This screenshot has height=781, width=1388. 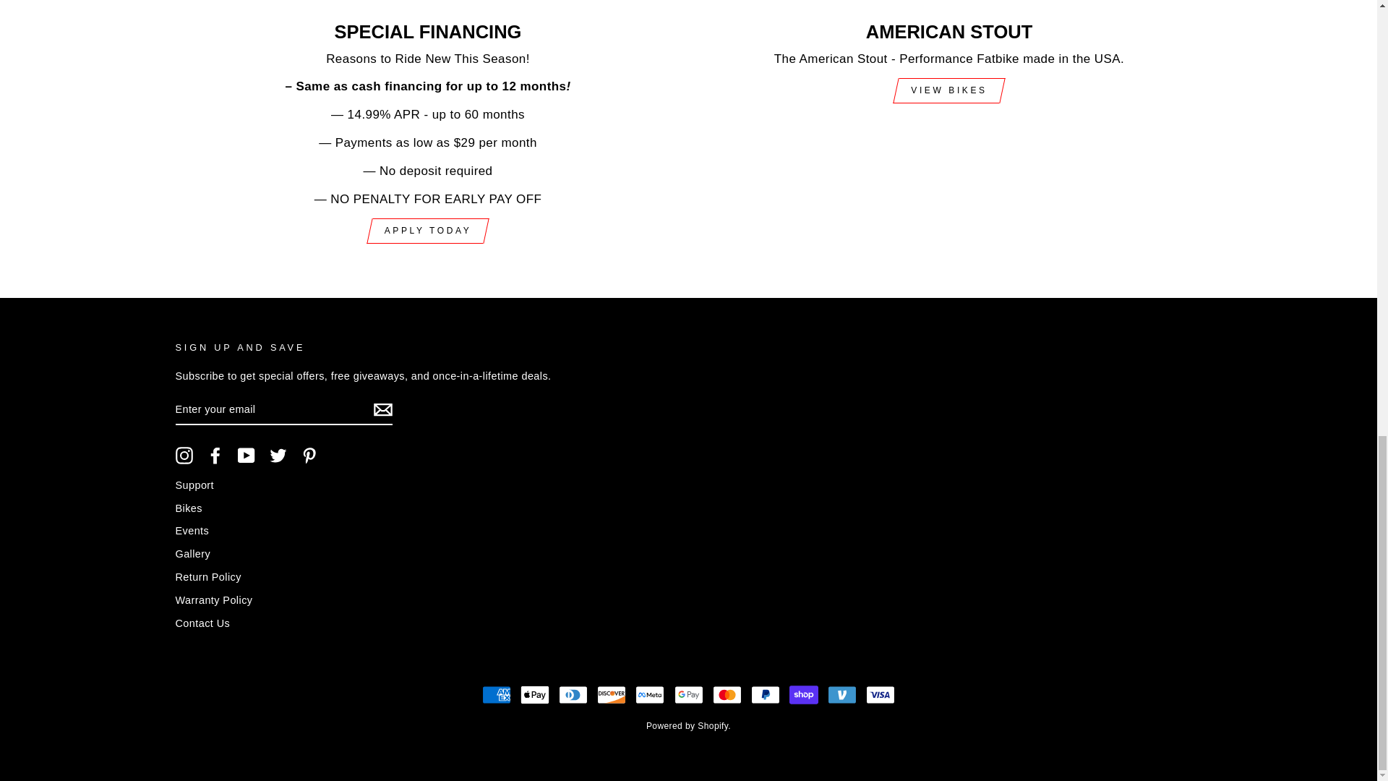 What do you see at coordinates (309, 455) in the screenshot?
I see `Growler Bikes on Pinterest` at bounding box center [309, 455].